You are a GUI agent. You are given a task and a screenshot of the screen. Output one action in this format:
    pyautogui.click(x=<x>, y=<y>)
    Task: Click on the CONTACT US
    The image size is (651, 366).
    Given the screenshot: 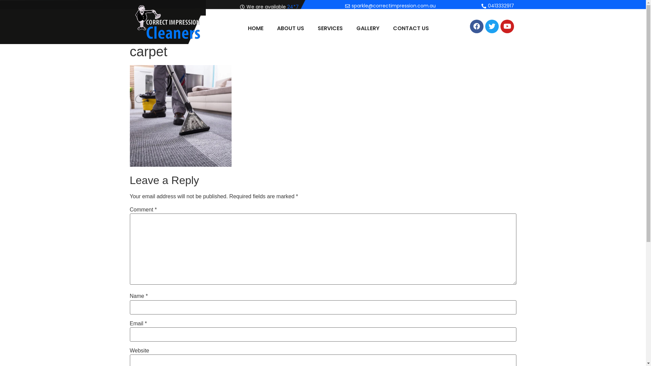 What is the action you would take?
    pyautogui.click(x=411, y=28)
    